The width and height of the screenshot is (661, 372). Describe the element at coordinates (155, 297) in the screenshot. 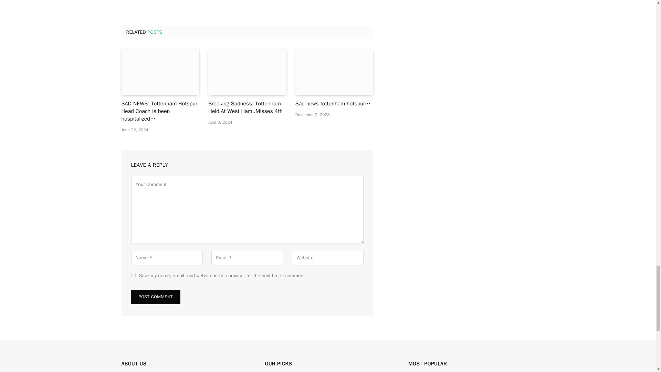

I see `Post Comment` at that location.